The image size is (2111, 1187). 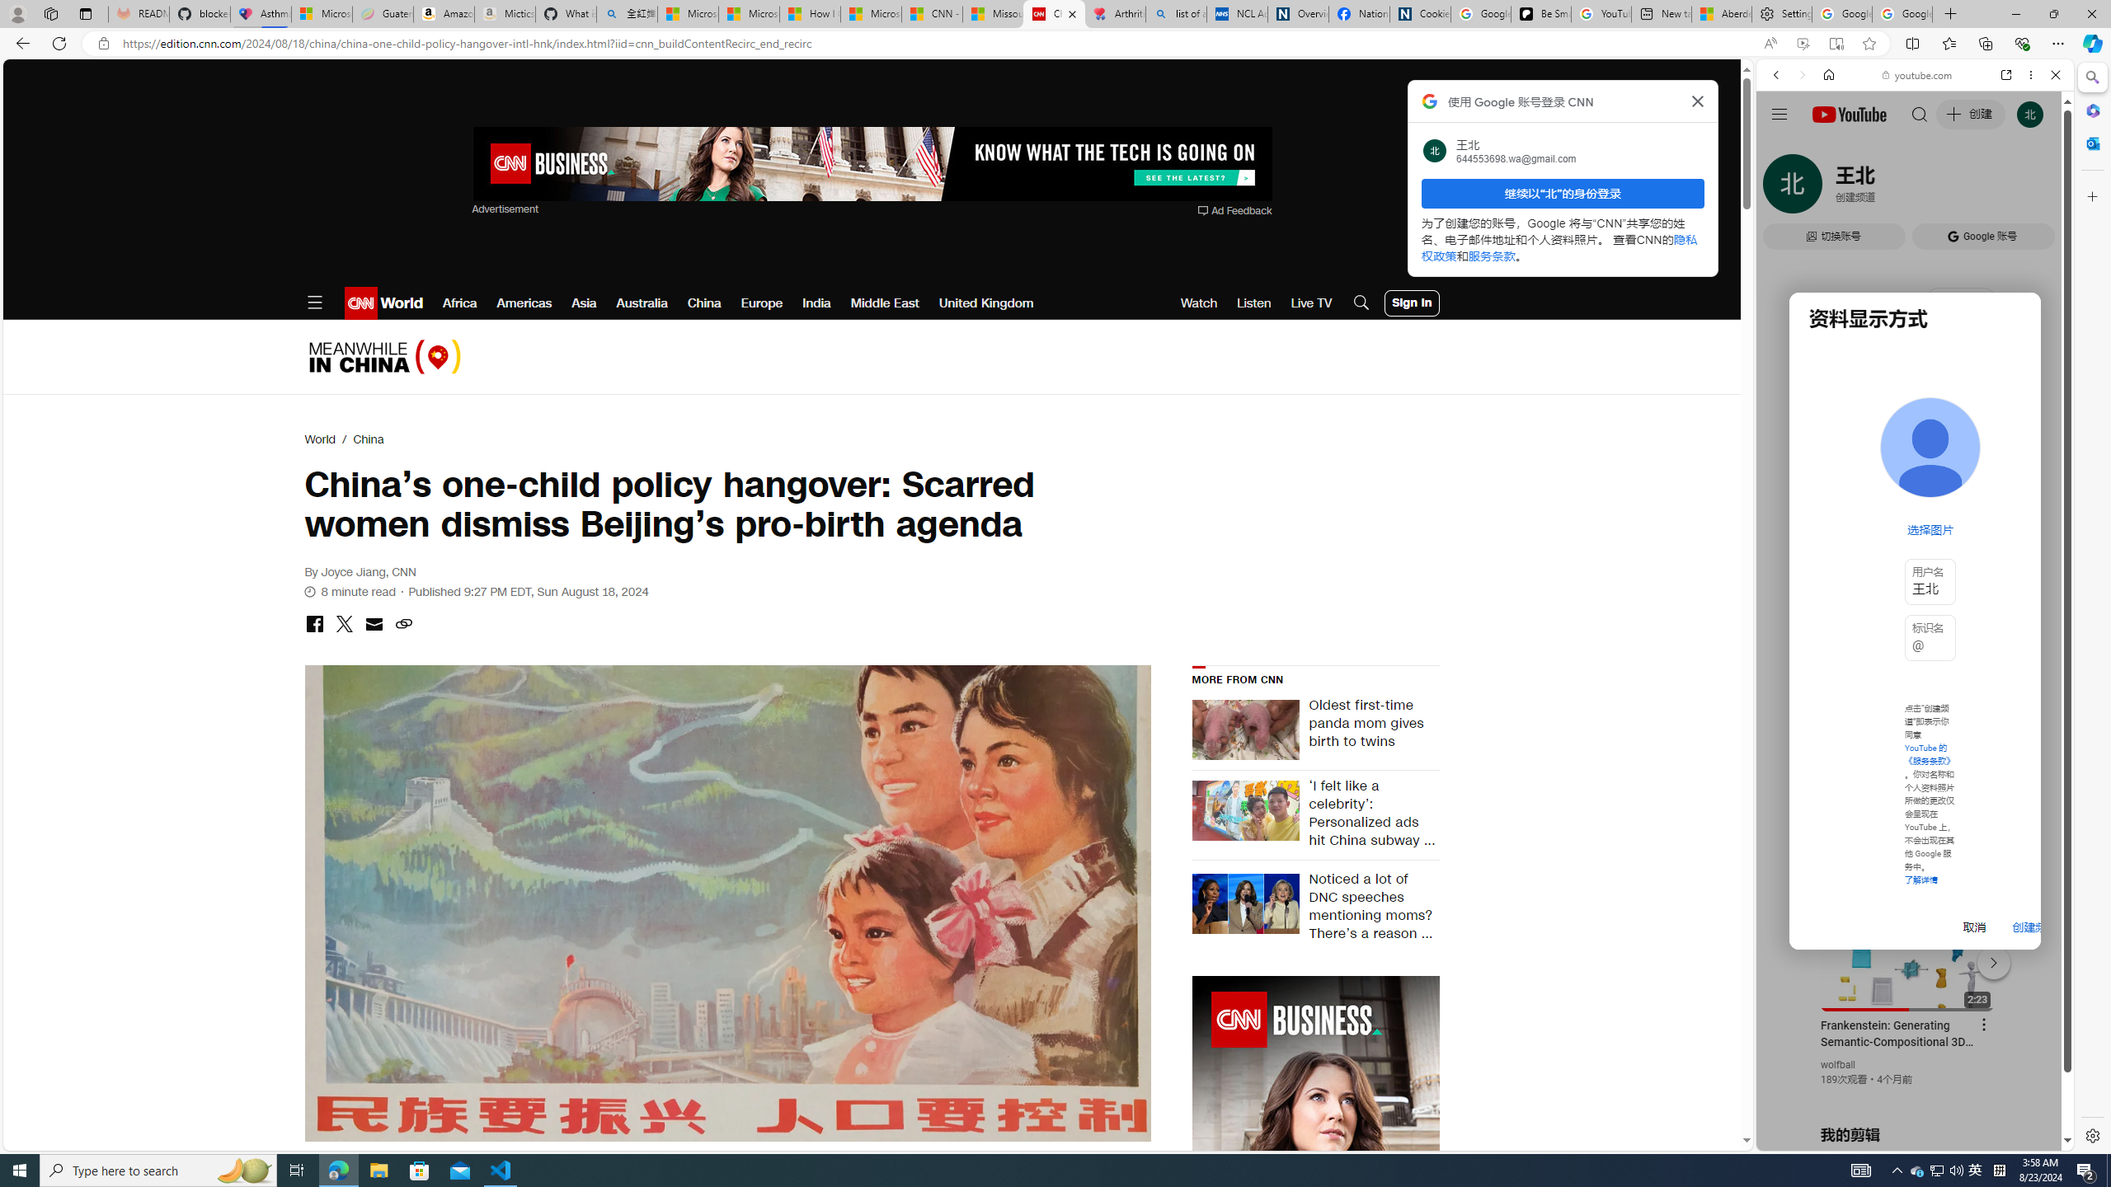 I want to click on Class: icon-social-facebook, so click(x=314, y=623).